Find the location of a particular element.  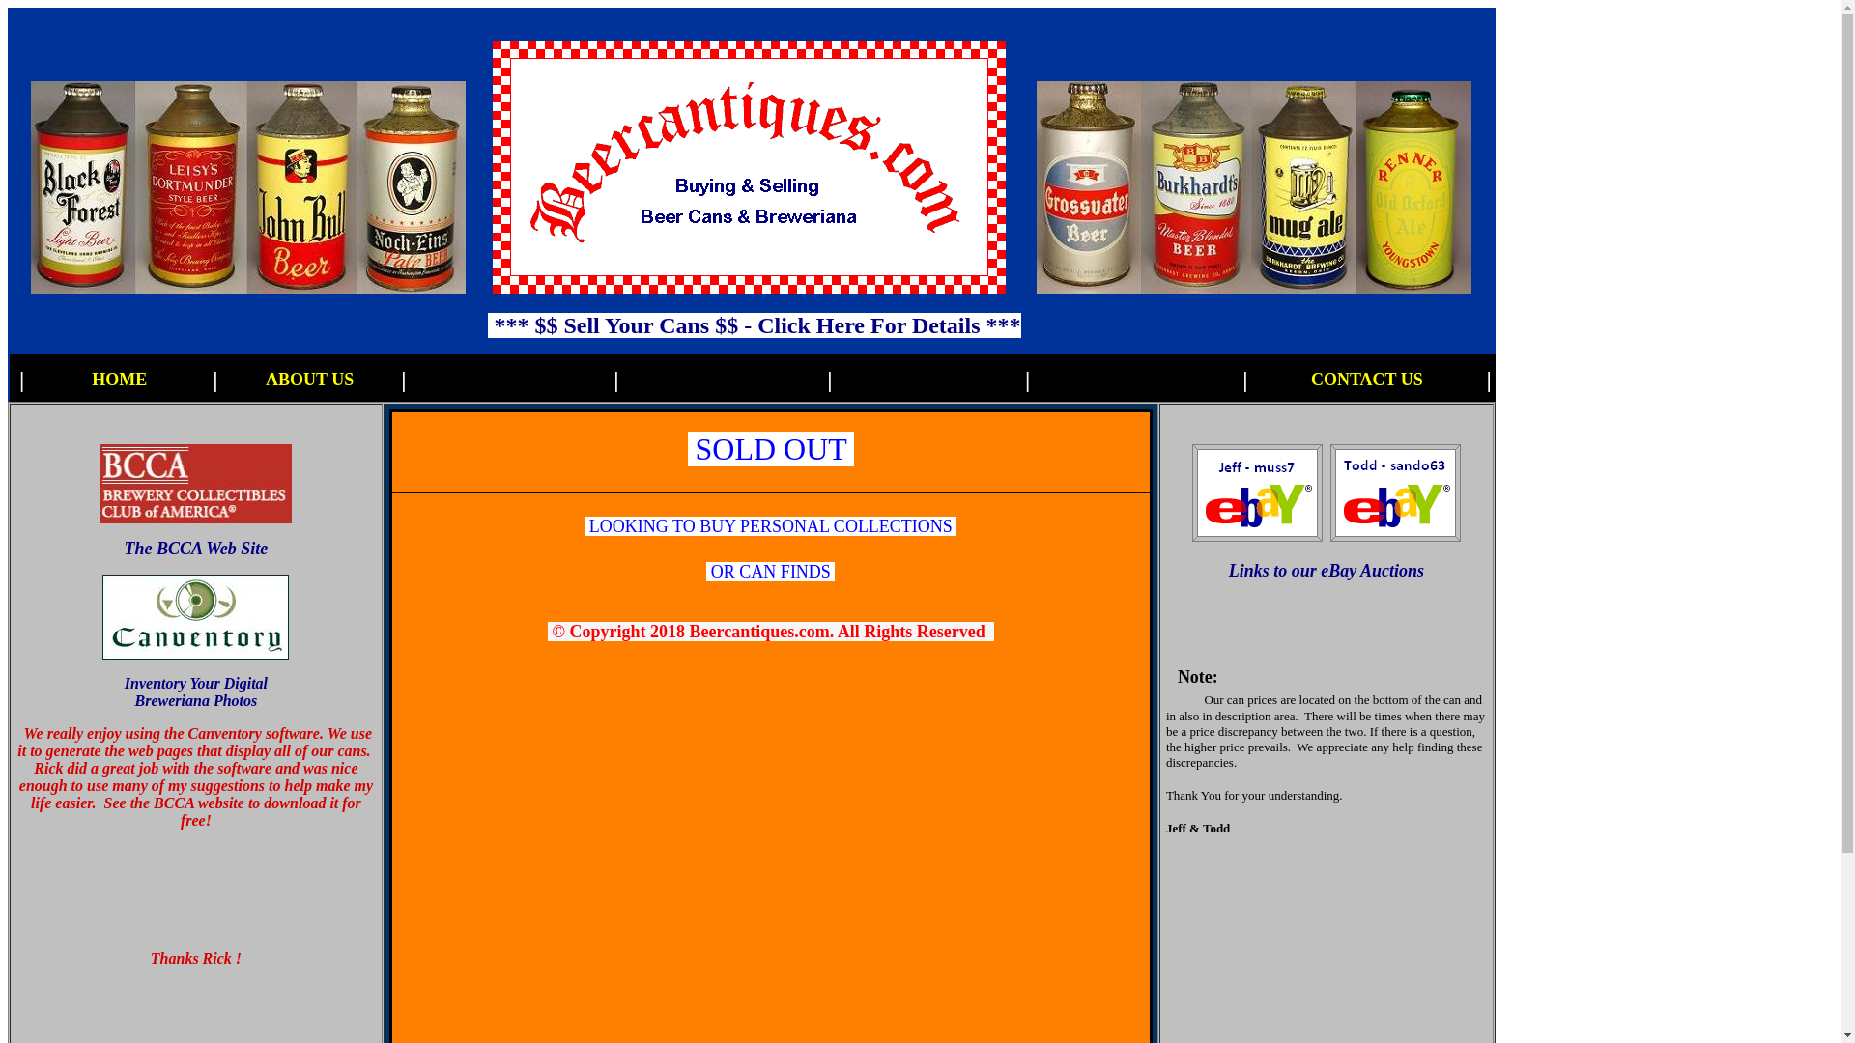

ABOUT US is located at coordinates (309, 379).